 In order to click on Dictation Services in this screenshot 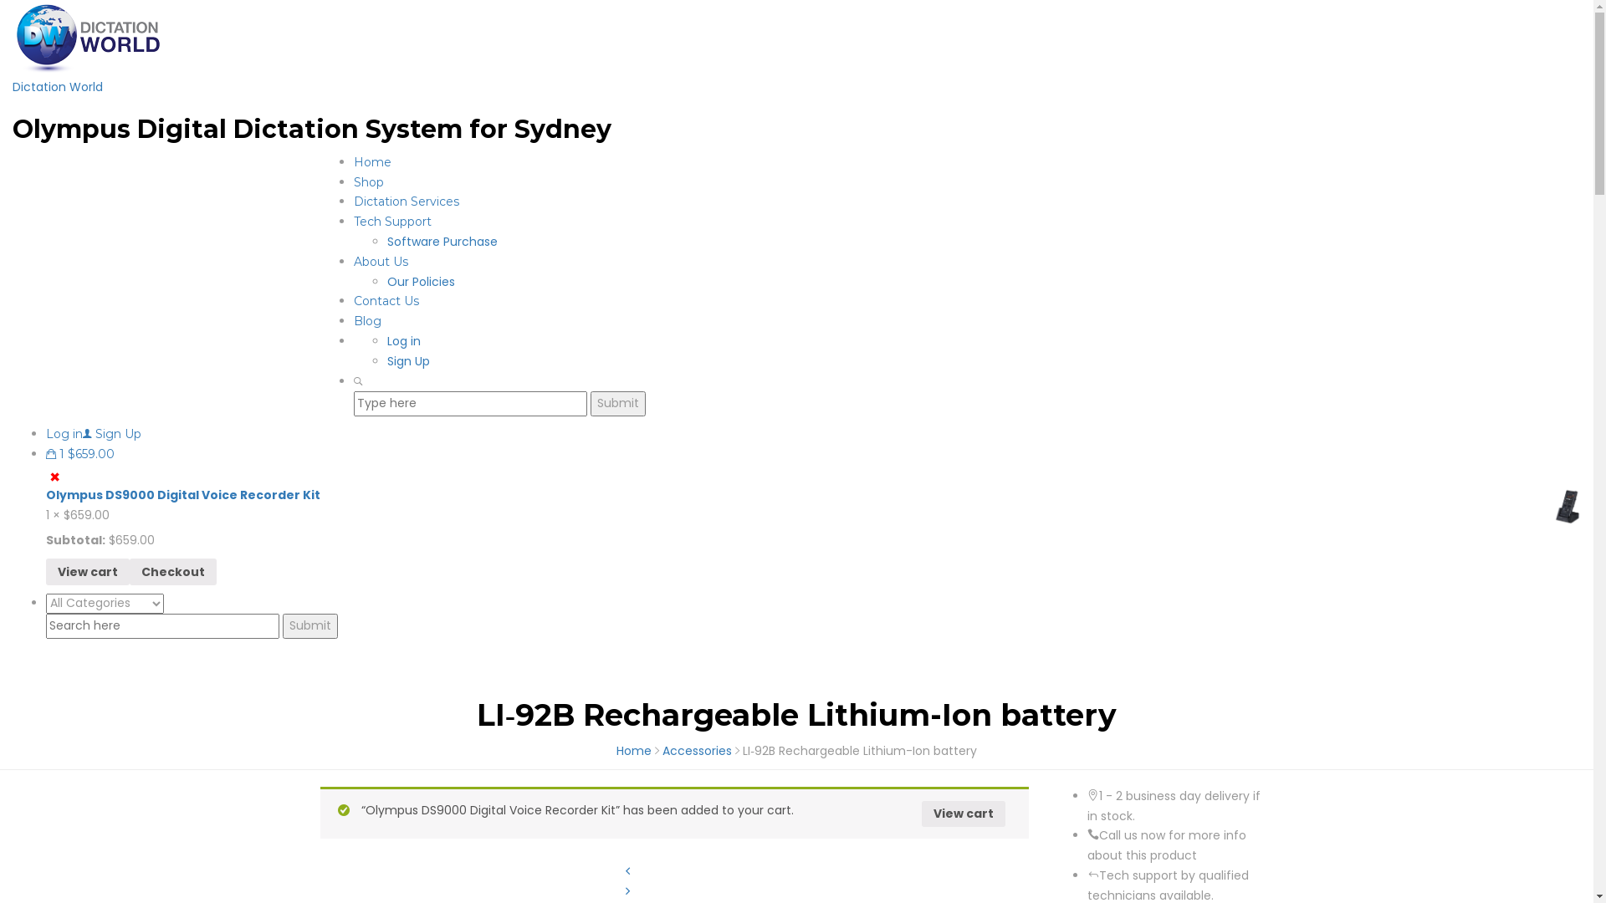, I will do `click(406, 202)`.